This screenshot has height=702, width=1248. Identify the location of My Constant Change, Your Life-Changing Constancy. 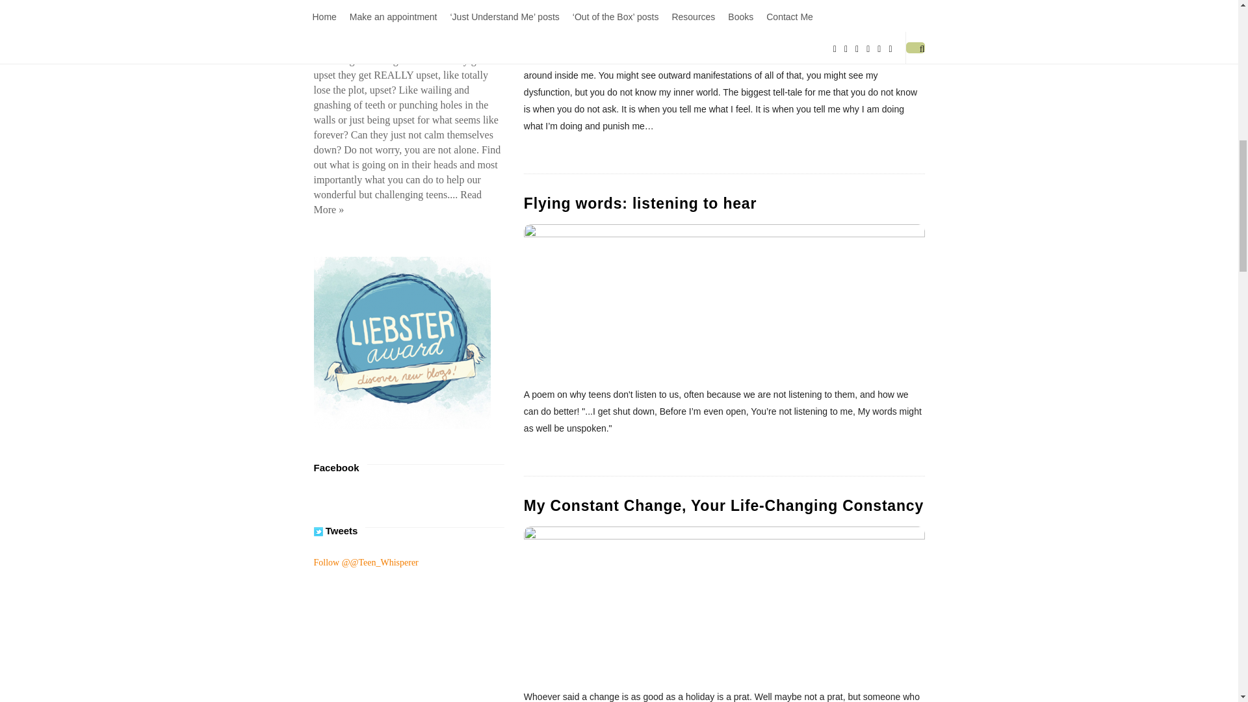
(724, 599).